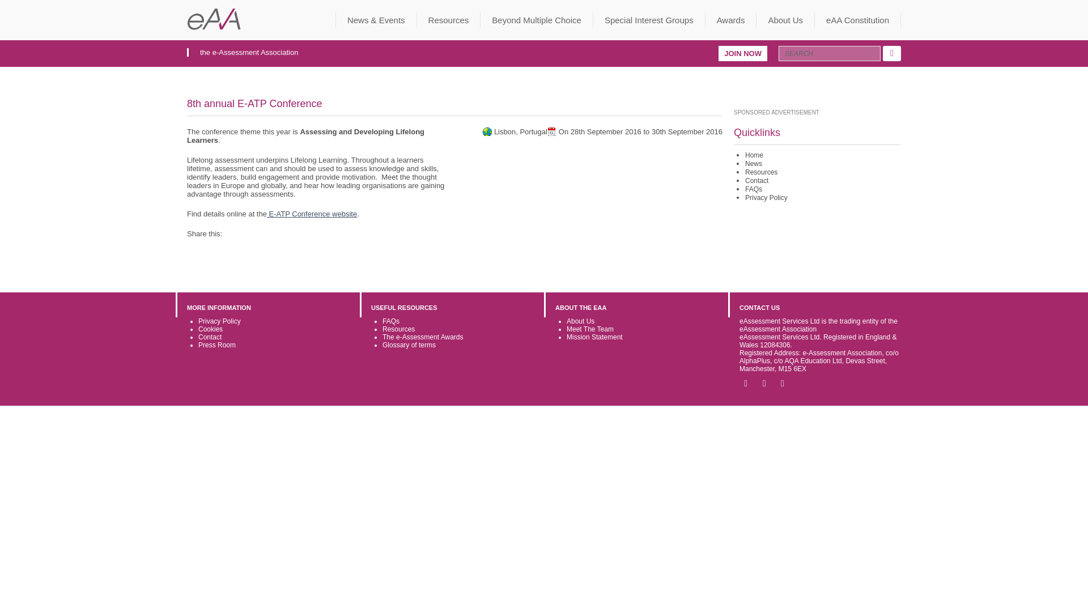  Describe the element at coordinates (731, 19) in the screenshot. I see `Awards` at that location.